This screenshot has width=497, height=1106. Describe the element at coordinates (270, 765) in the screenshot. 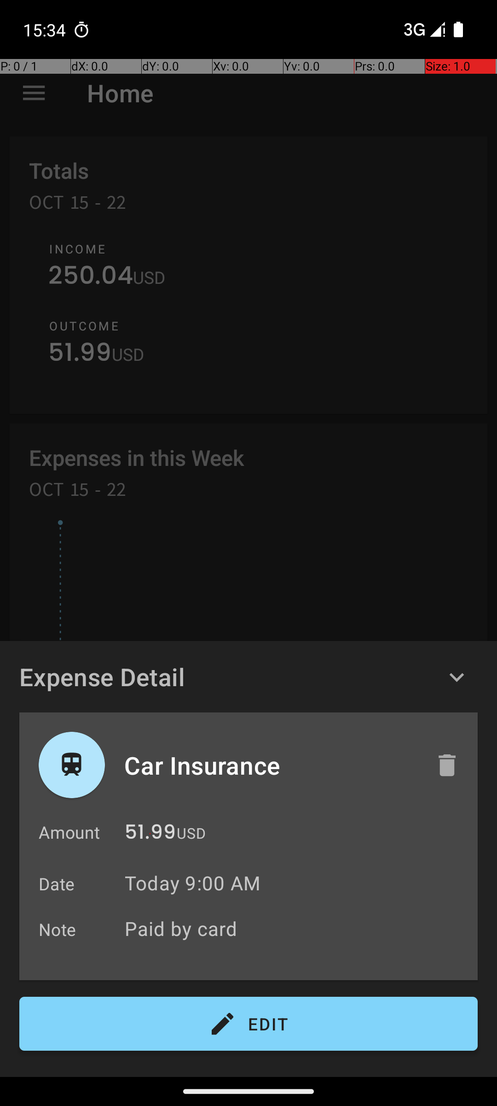

I see `Car Insurance` at that location.